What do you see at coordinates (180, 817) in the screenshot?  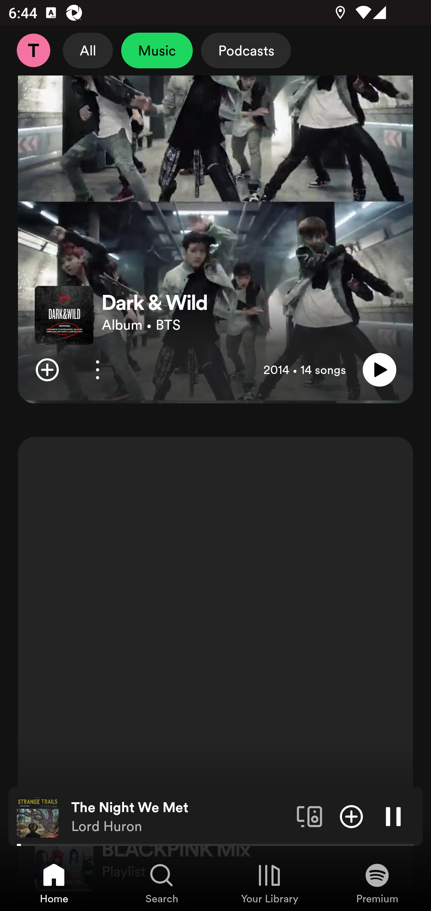 I see `The Night We Met Lord Huron` at bounding box center [180, 817].